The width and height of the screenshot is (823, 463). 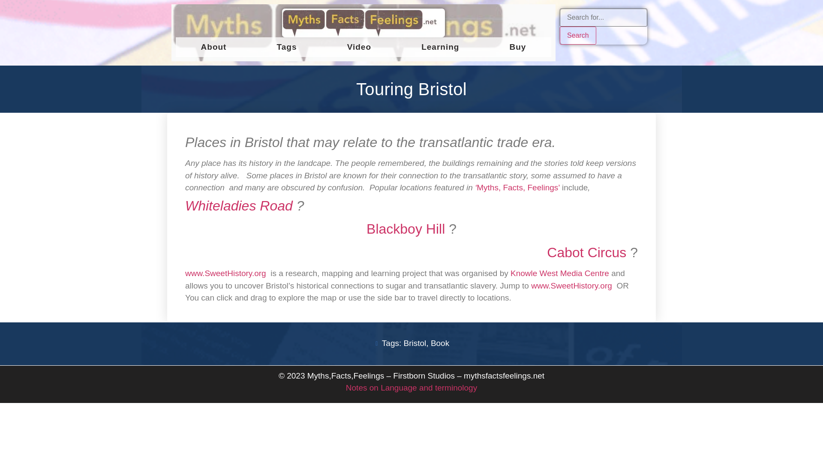 I want to click on About, so click(x=213, y=47).